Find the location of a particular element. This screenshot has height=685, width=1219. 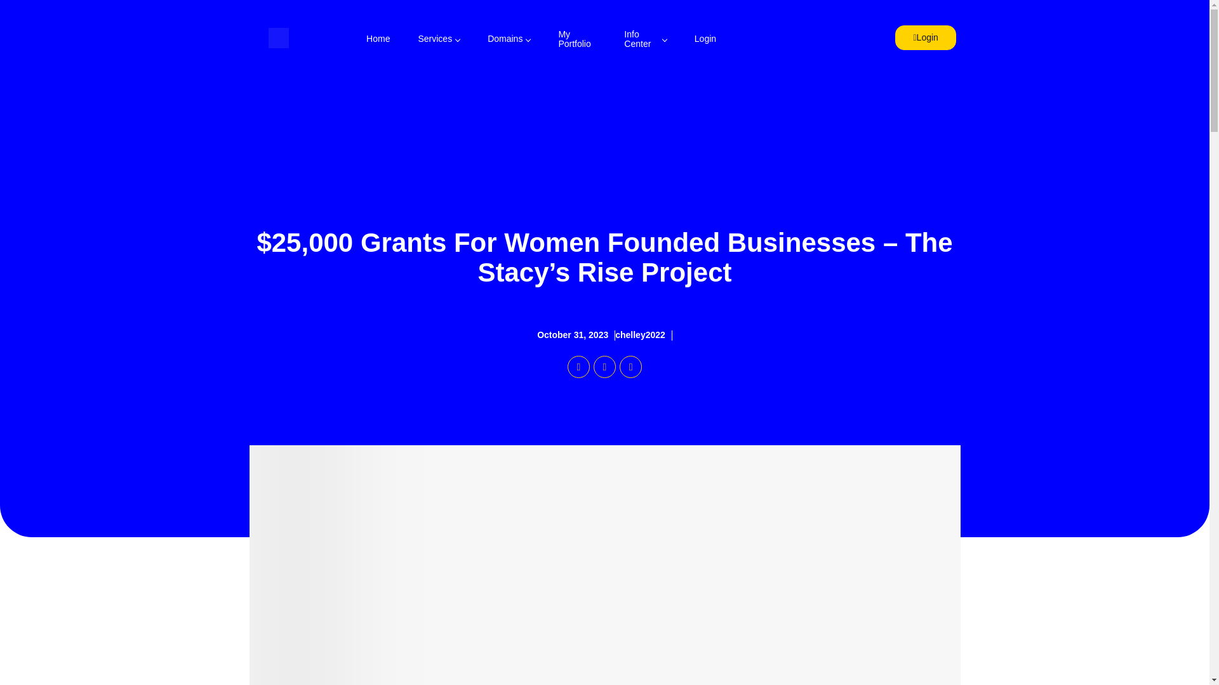

Login is located at coordinates (705, 39).